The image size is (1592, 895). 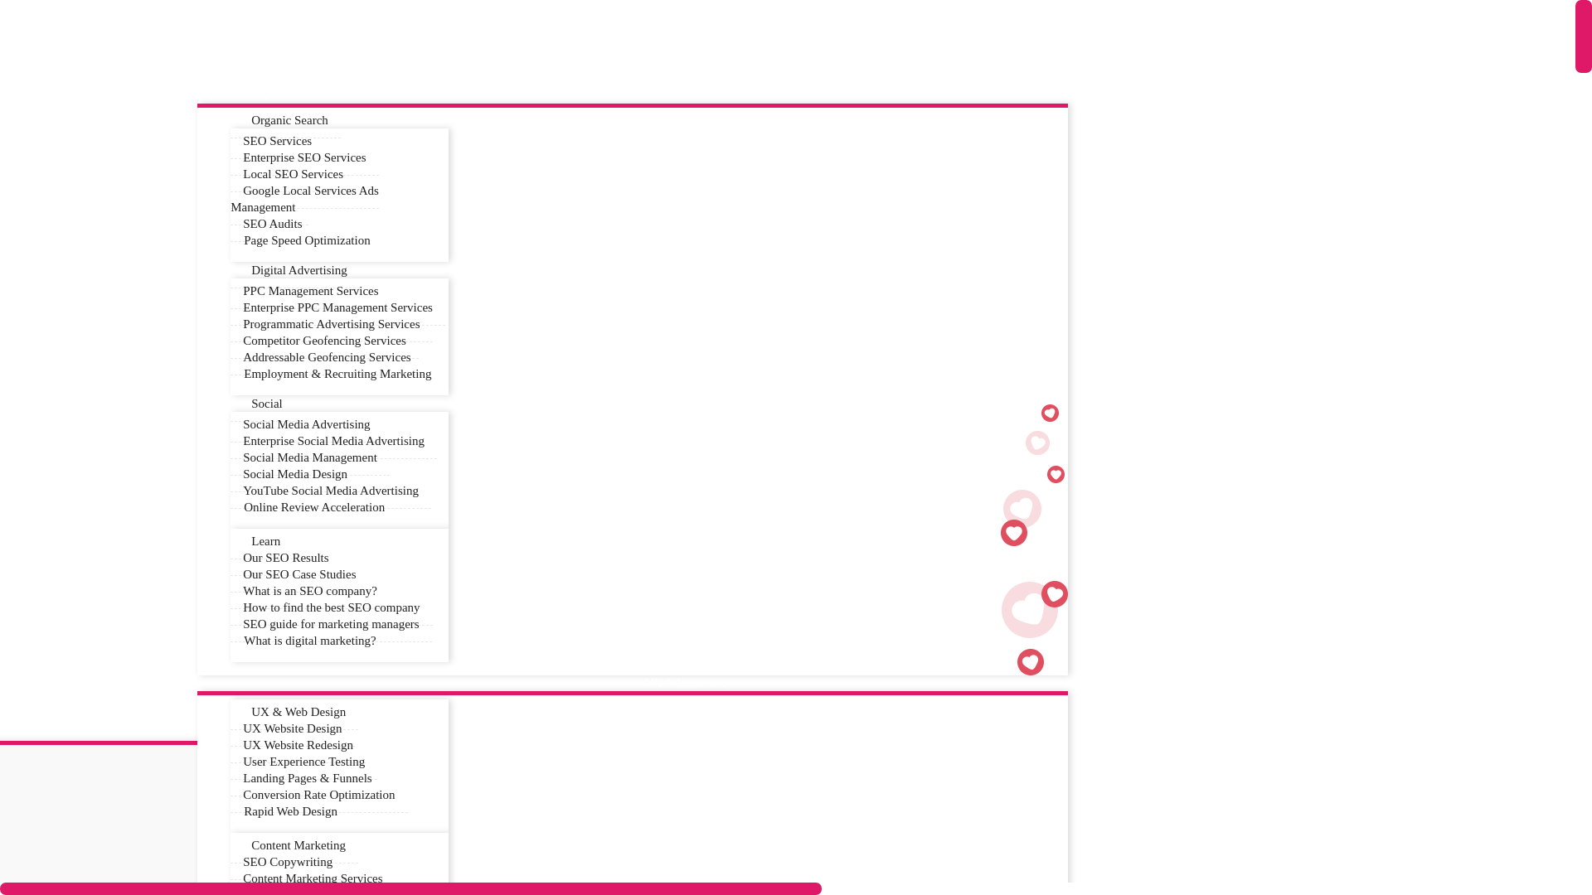 I want to click on SEO Services, so click(x=277, y=141).